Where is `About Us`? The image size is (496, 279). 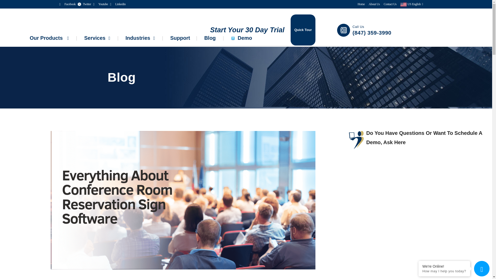 About Us is located at coordinates (372, 4).